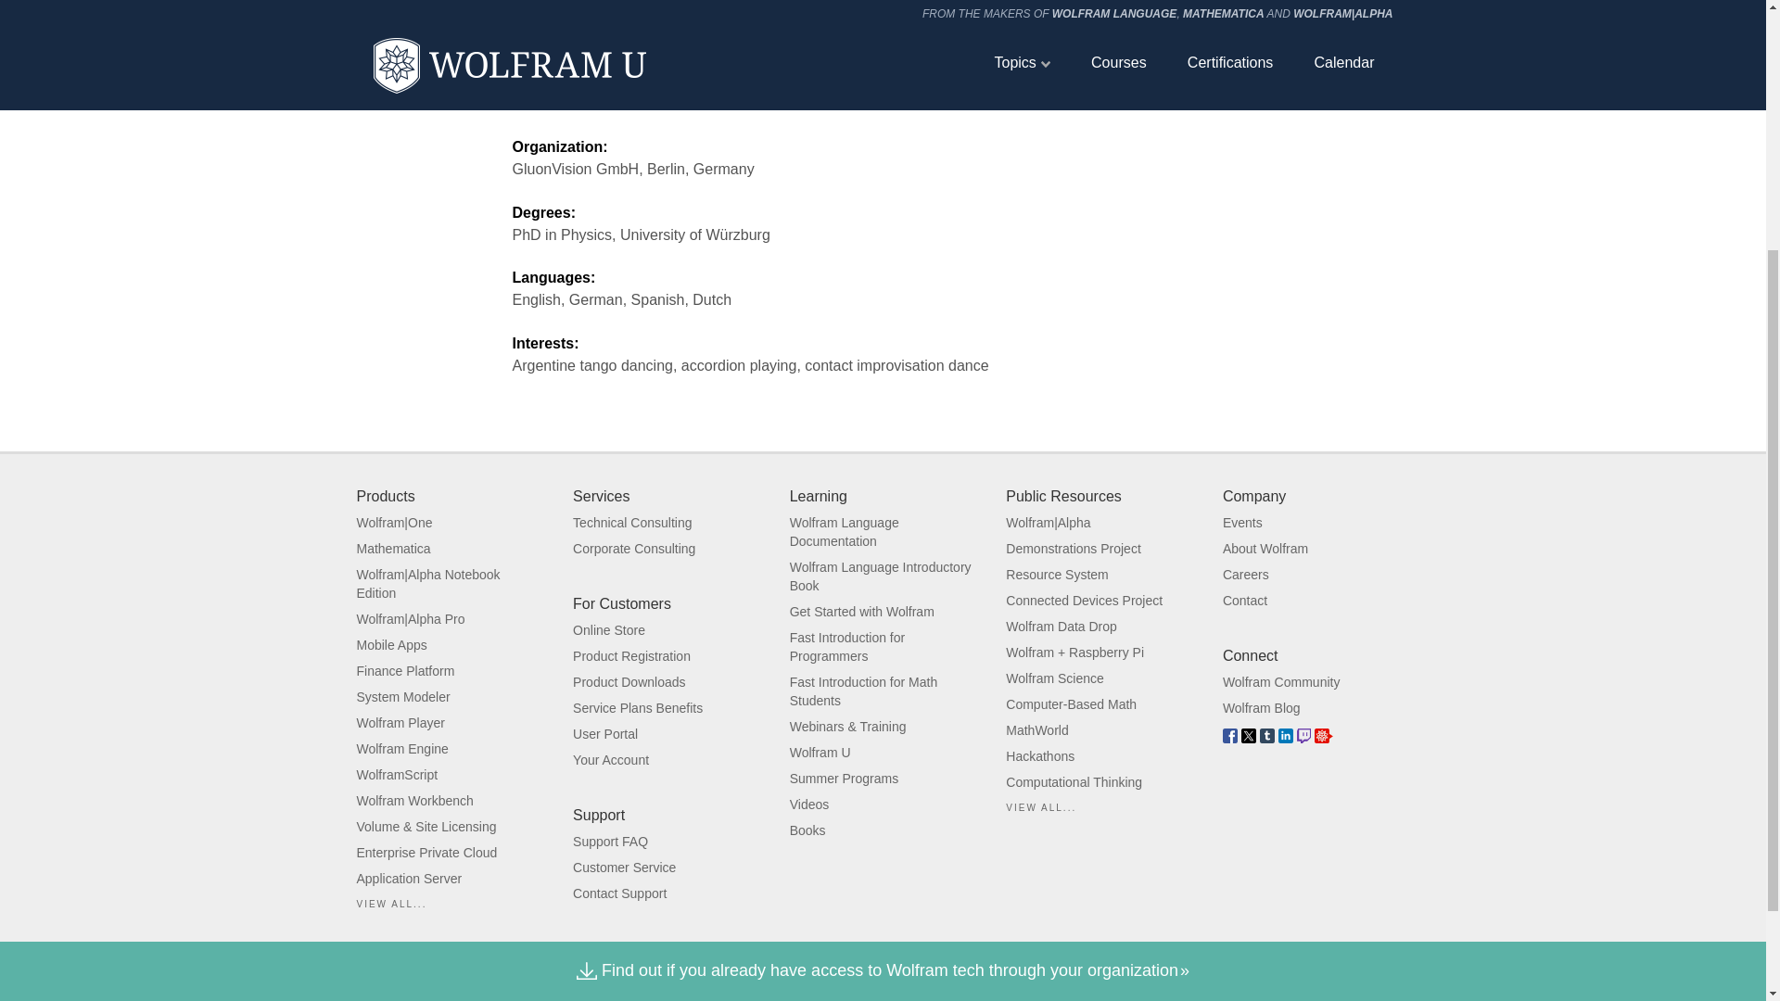 The height and width of the screenshot is (1001, 1780). What do you see at coordinates (402, 697) in the screenshot?
I see `System Modeler` at bounding box center [402, 697].